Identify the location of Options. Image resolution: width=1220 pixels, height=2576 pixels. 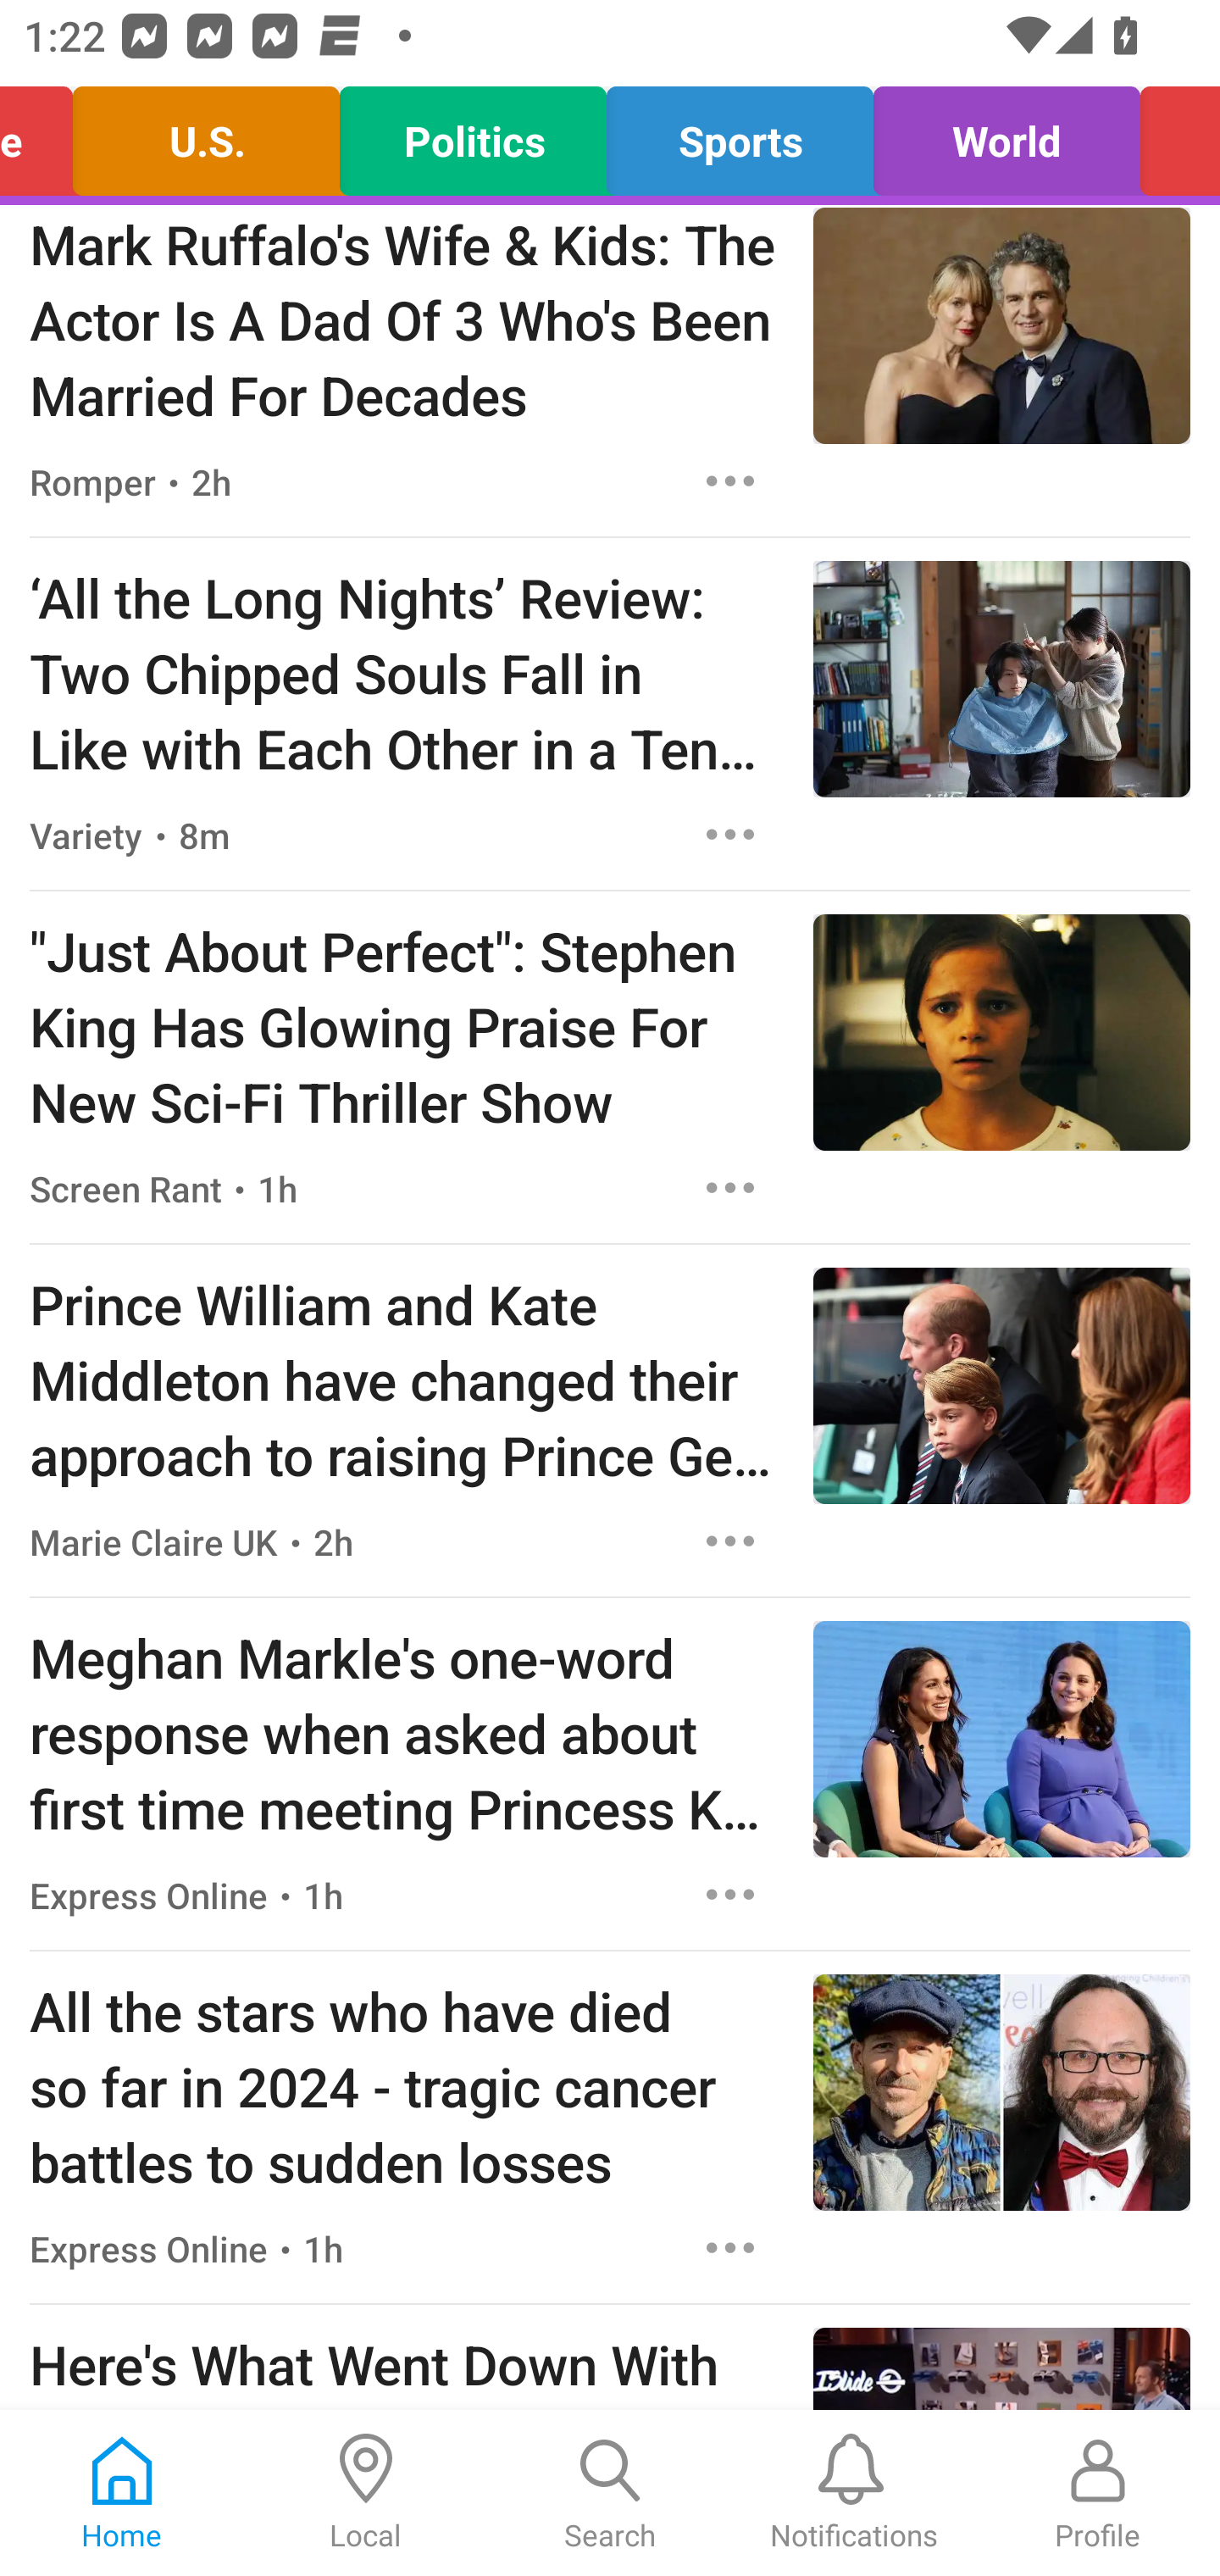
(730, 1894).